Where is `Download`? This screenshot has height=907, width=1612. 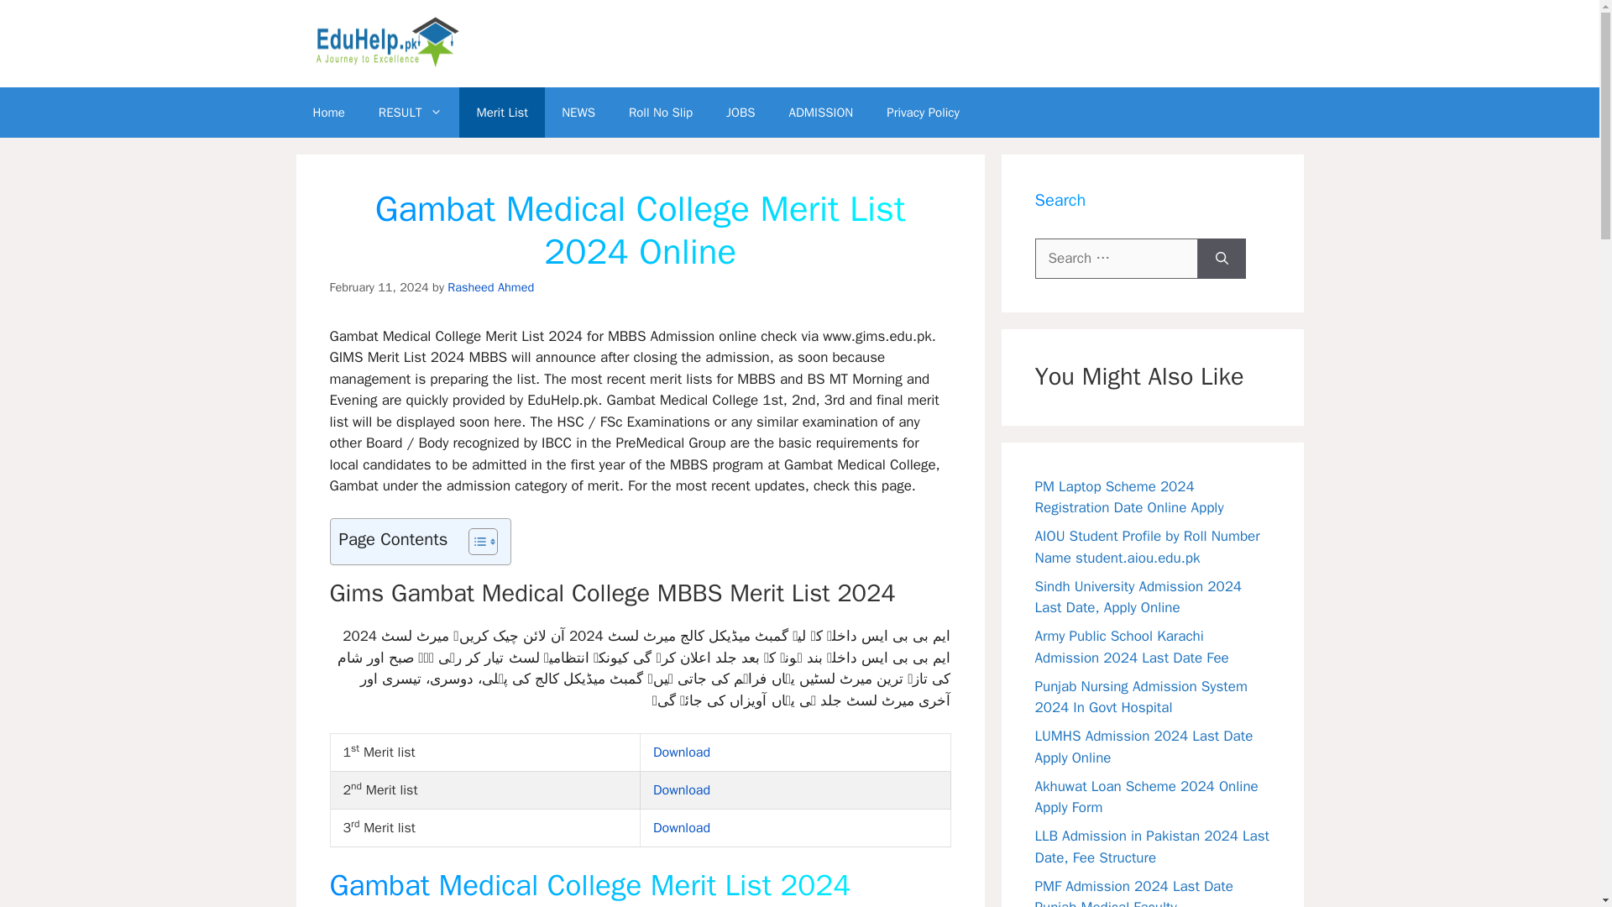 Download is located at coordinates (682, 752).